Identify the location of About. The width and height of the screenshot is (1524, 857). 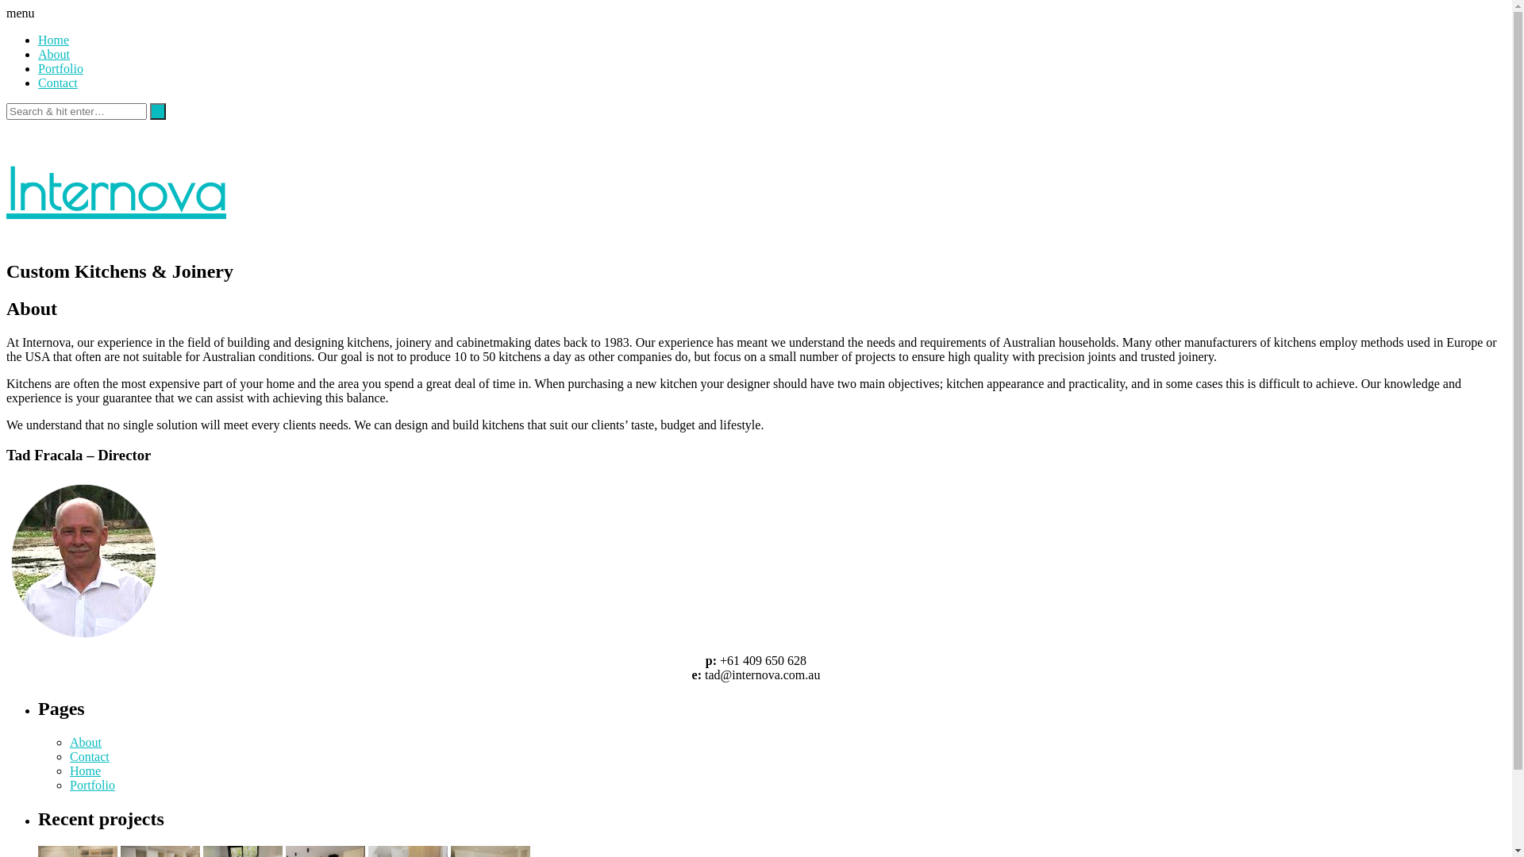
(54, 54).